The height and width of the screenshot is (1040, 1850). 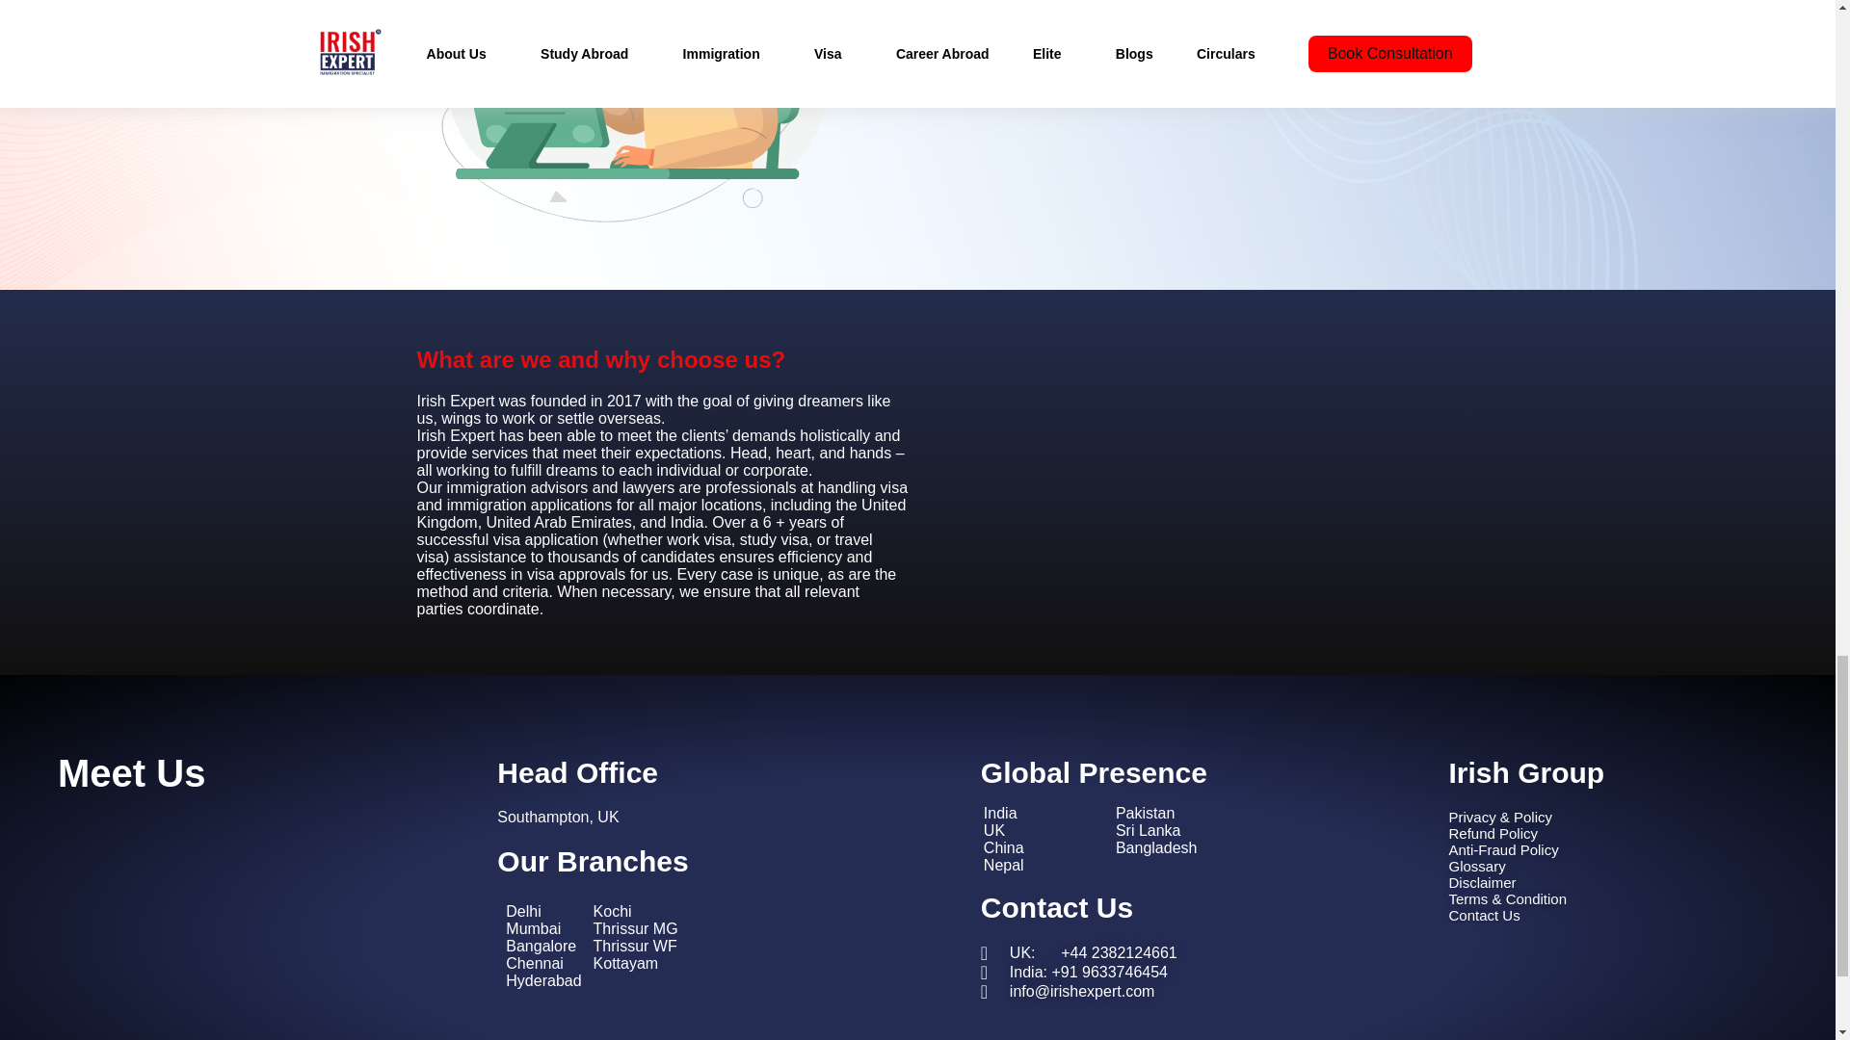 What do you see at coordinates (636, 911) in the screenshot?
I see `Kochi` at bounding box center [636, 911].